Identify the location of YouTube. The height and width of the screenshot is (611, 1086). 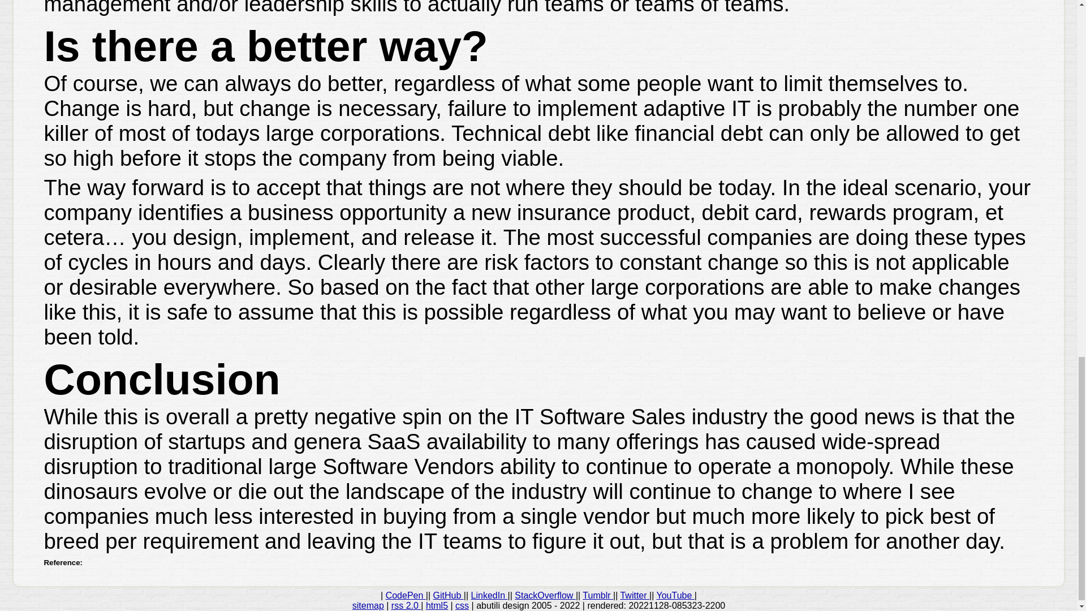
(674, 595).